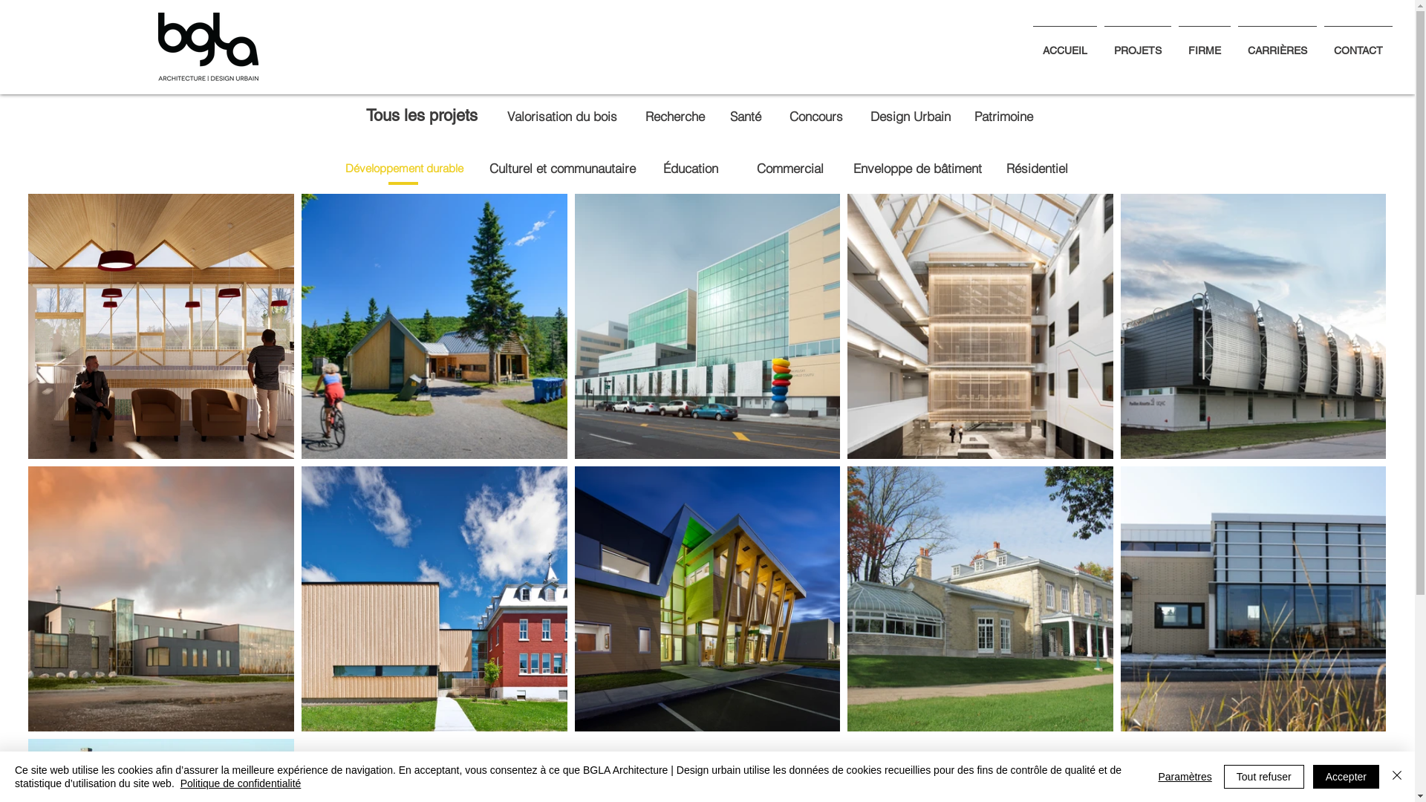 The image size is (1426, 802). Describe the element at coordinates (1358, 44) in the screenshot. I see `CONTACT` at that location.